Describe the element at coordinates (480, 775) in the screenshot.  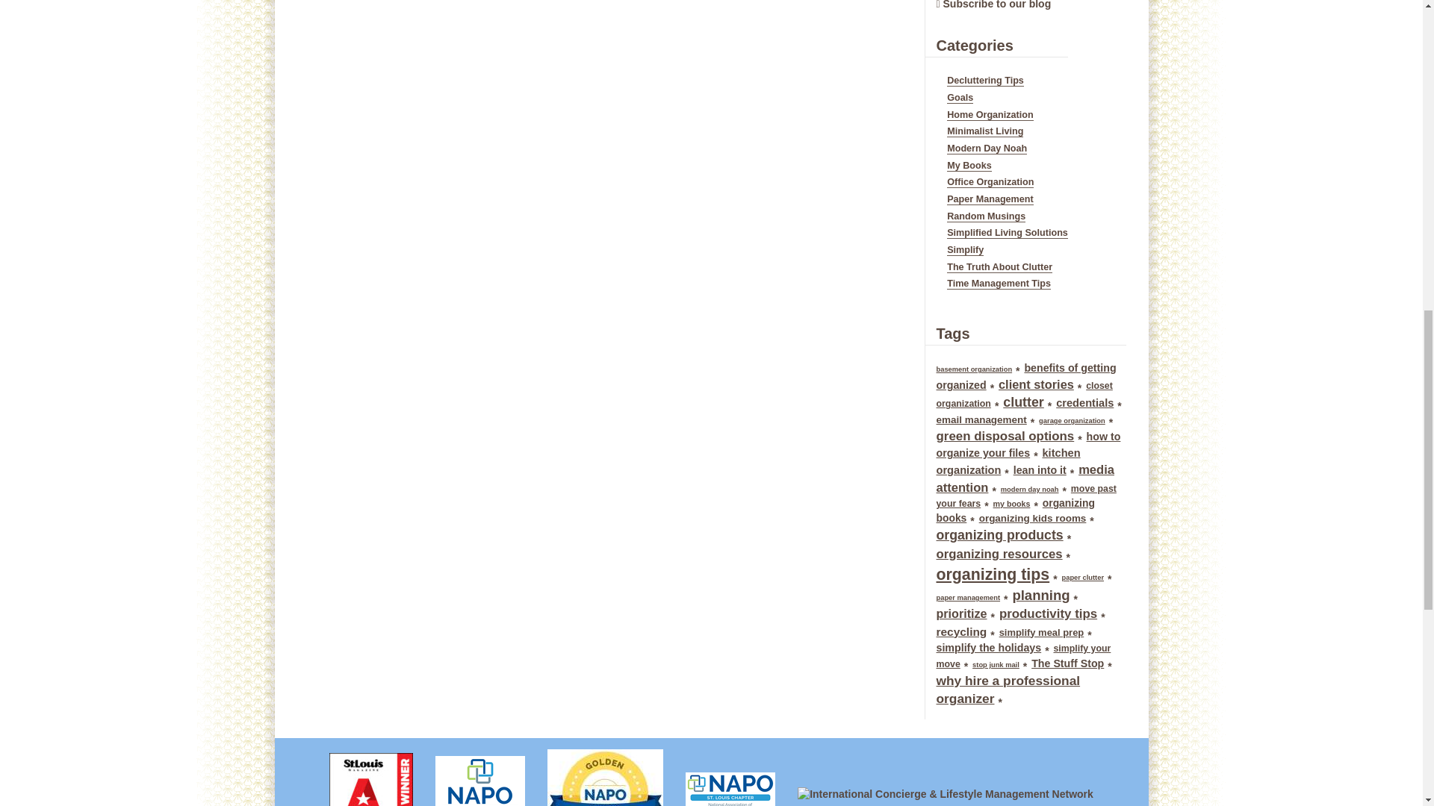
I see `NAPO National` at that location.